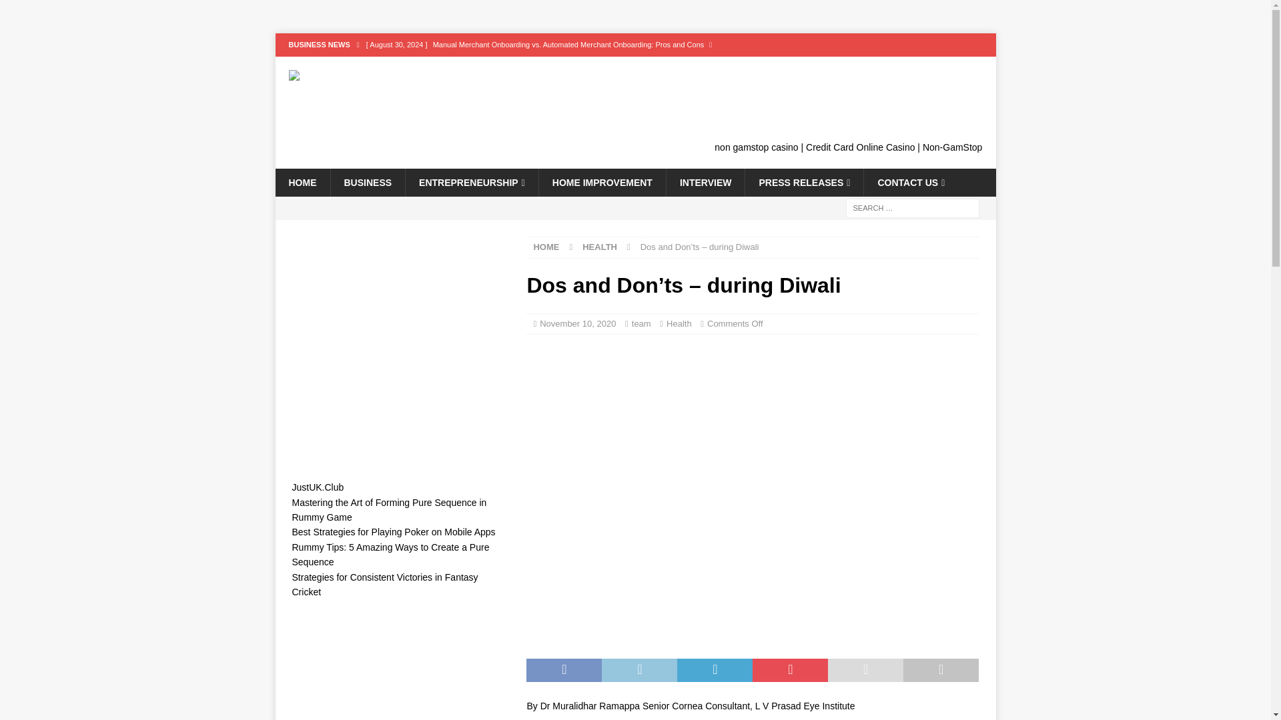  Describe the element at coordinates (859, 147) in the screenshot. I see `Credit Card Online Casino` at that location.